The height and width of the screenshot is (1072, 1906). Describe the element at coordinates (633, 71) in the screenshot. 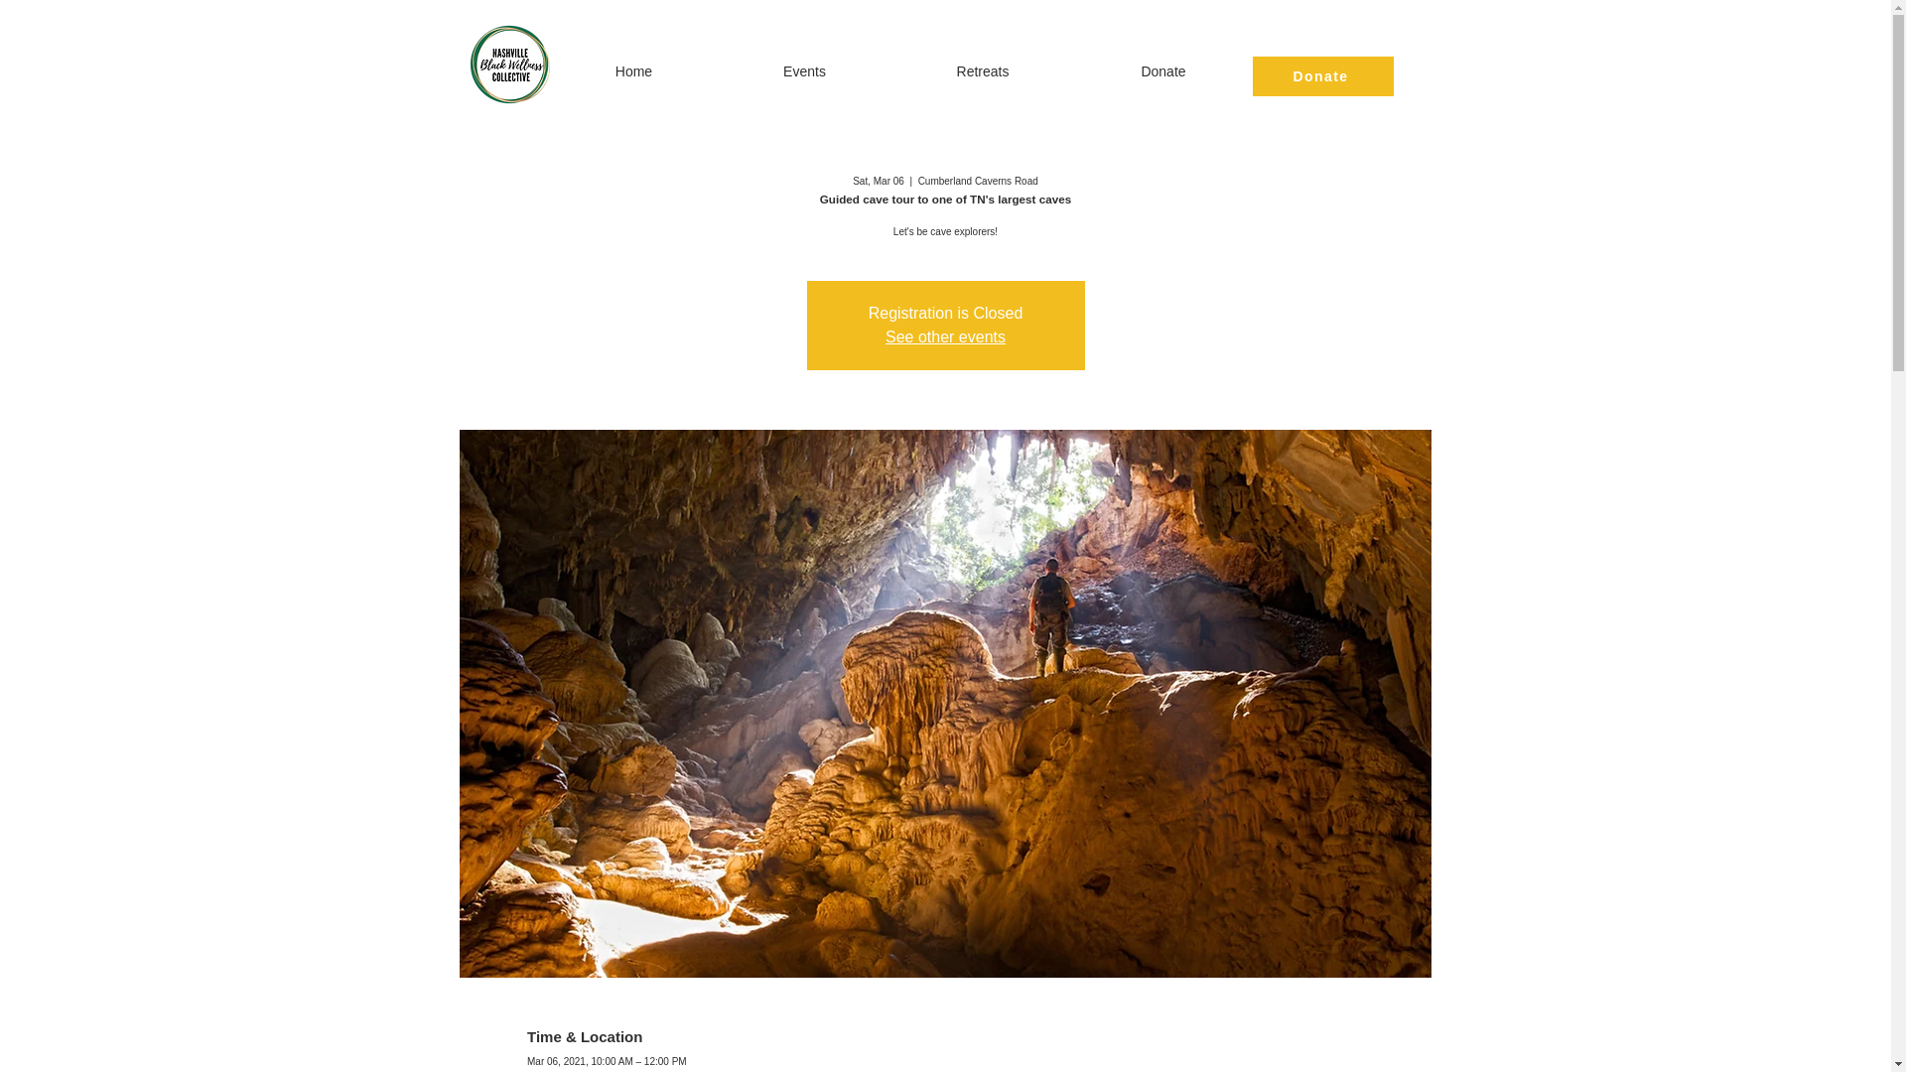

I see `Home` at that location.